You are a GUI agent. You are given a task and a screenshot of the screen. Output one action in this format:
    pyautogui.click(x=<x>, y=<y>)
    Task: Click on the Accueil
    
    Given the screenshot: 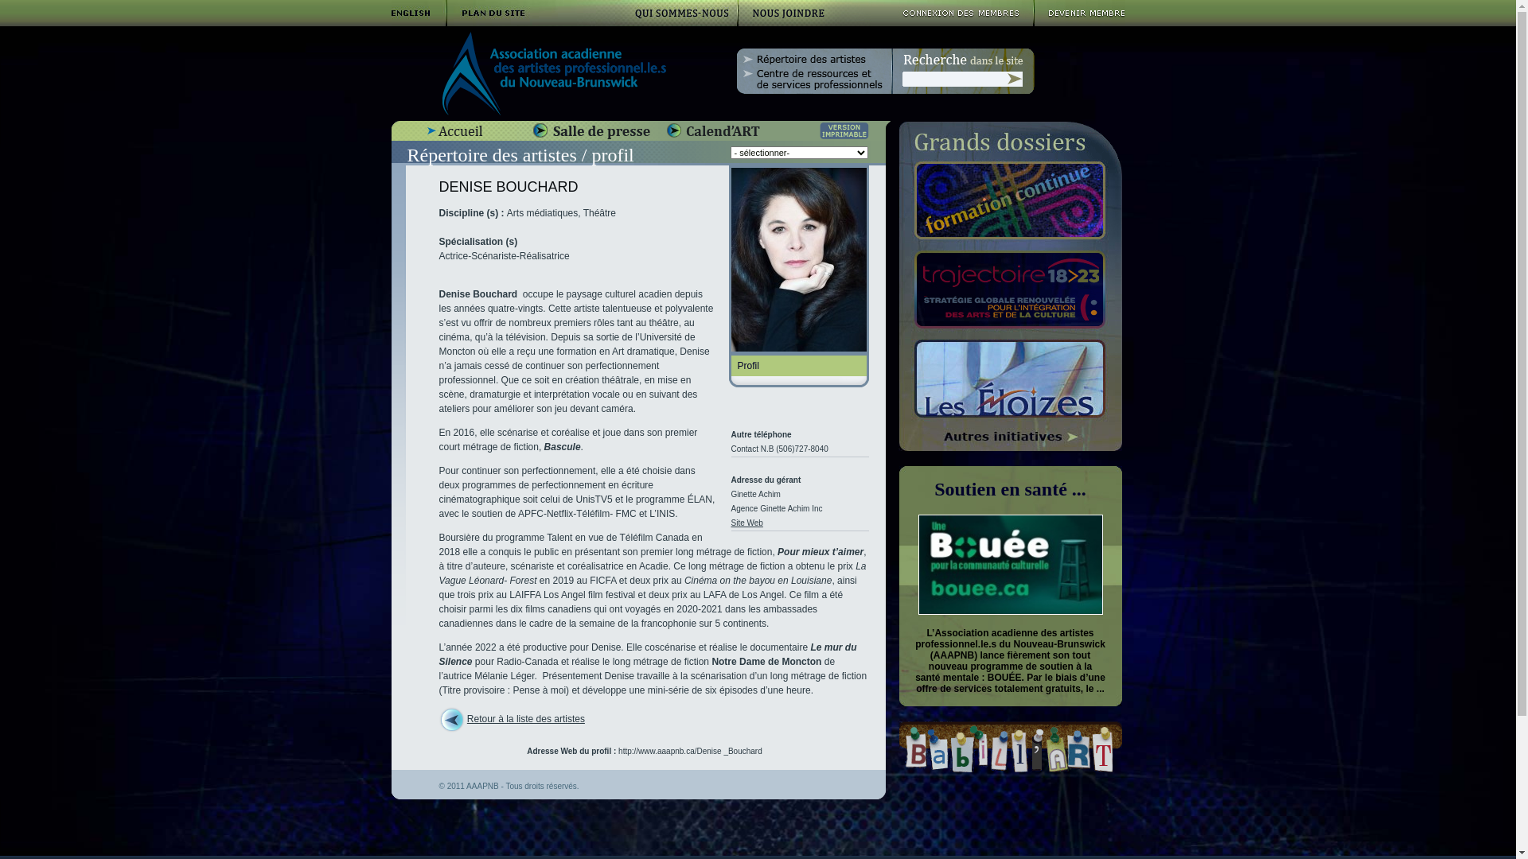 What is the action you would take?
    pyautogui.click(x=454, y=130)
    